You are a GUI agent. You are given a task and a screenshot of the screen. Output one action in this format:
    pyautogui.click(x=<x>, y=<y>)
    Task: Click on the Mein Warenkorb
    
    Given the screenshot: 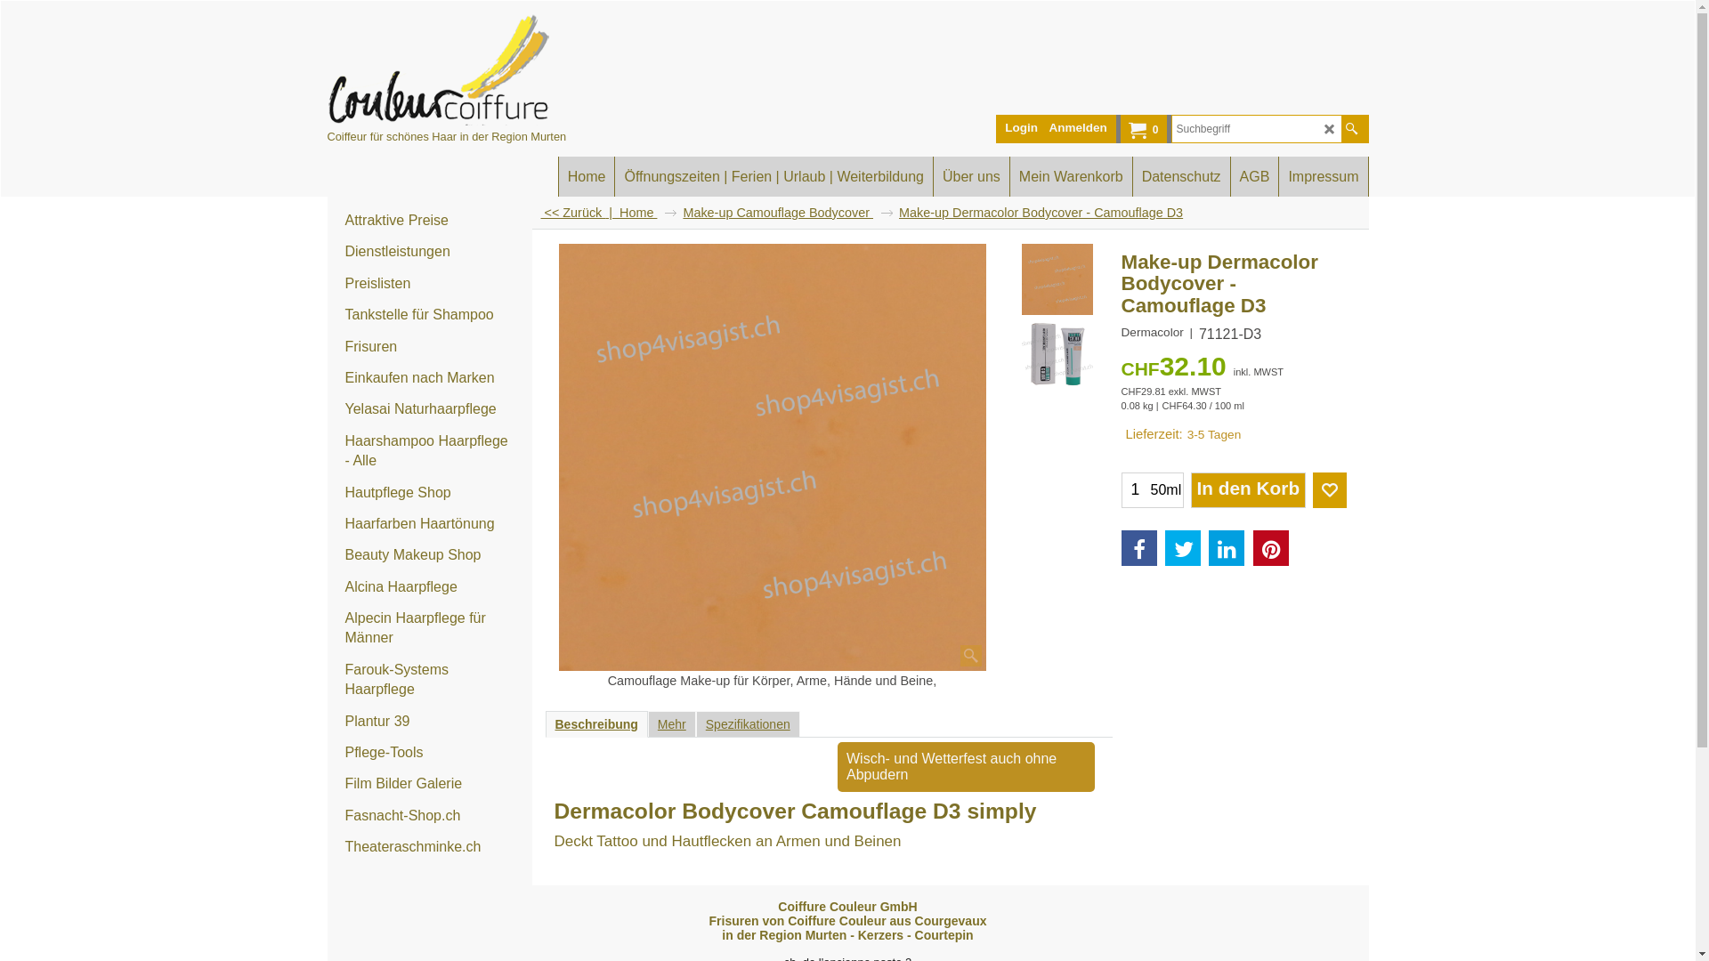 What is the action you would take?
    pyautogui.click(x=1072, y=176)
    